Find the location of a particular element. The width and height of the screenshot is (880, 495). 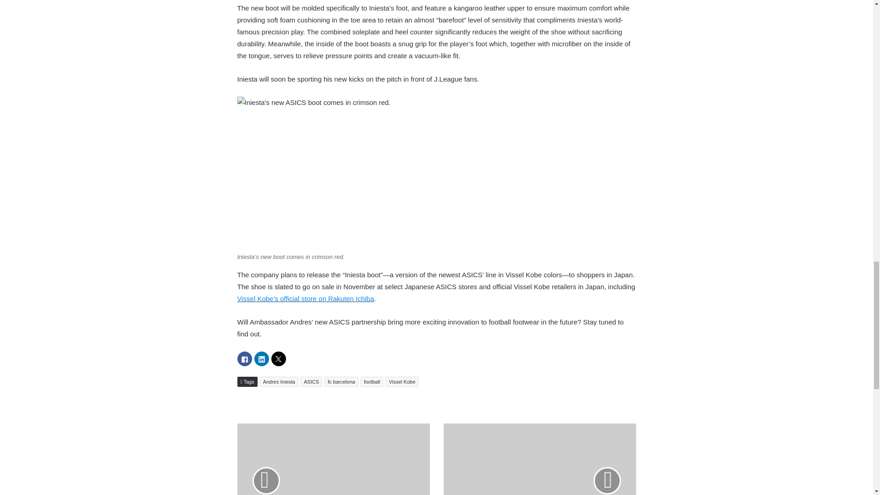

Click to share on Facebook is located at coordinates (245, 358).